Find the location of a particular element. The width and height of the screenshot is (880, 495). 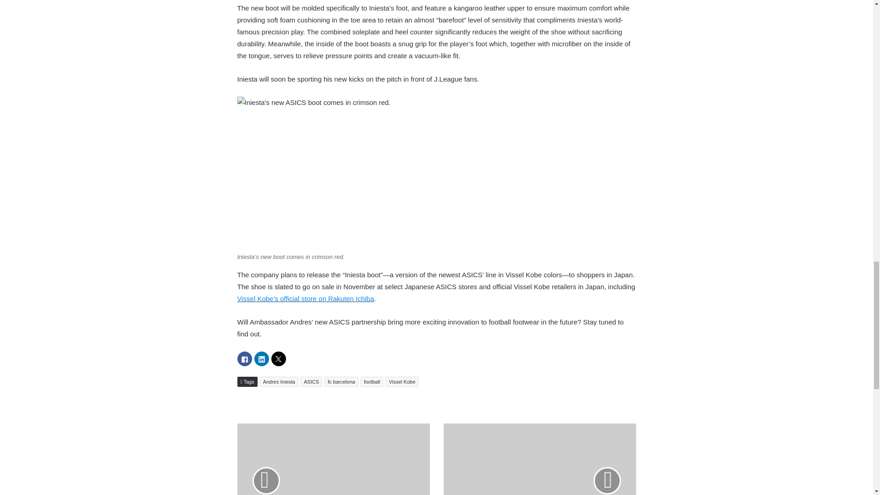

Click to share on Facebook is located at coordinates (245, 358).